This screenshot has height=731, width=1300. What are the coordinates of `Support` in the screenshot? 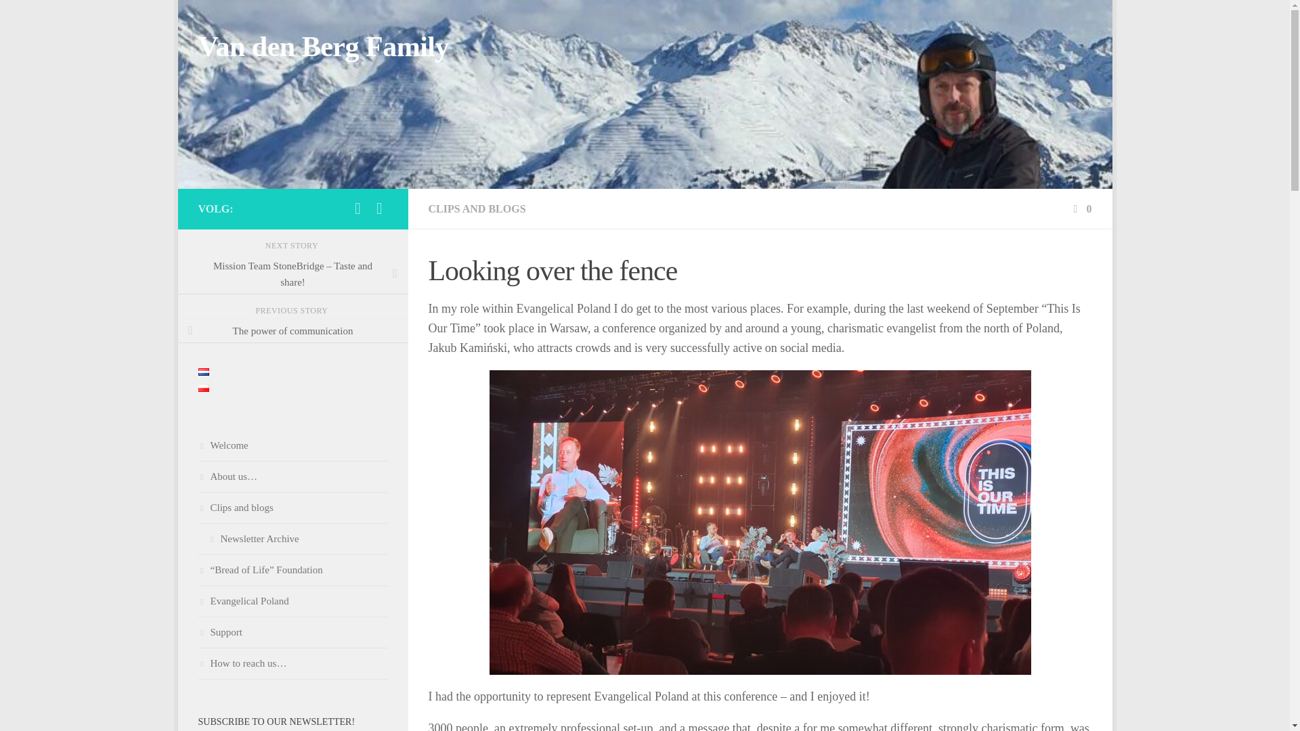 It's located at (292, 632).